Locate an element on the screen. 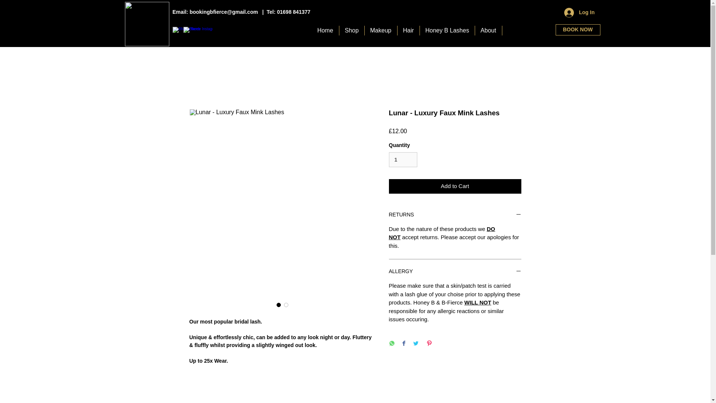  ALLERGY is located at coordinates (455, 272).